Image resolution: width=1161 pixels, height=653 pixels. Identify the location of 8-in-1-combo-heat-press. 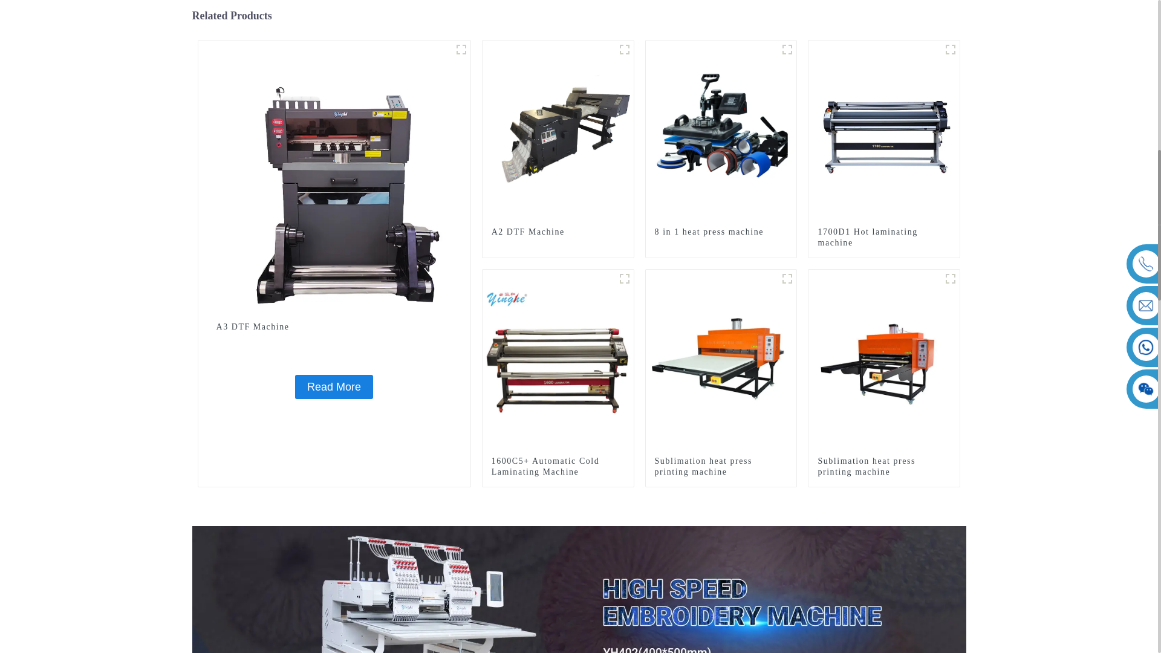
(787, 50).